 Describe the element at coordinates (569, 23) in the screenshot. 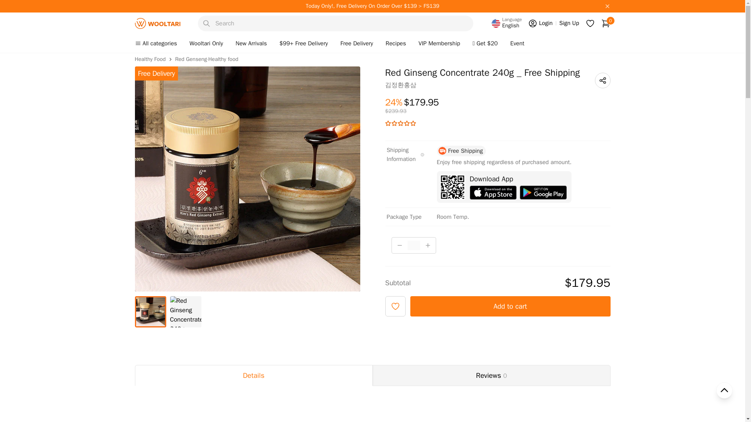

I see `All categories` at that location.